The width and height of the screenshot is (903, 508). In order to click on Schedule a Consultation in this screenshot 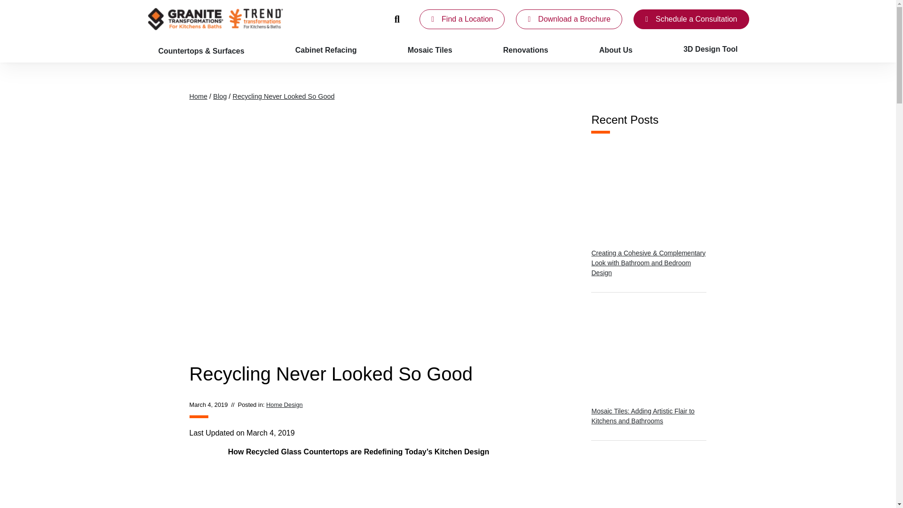, I will do `click(691, 19)`.